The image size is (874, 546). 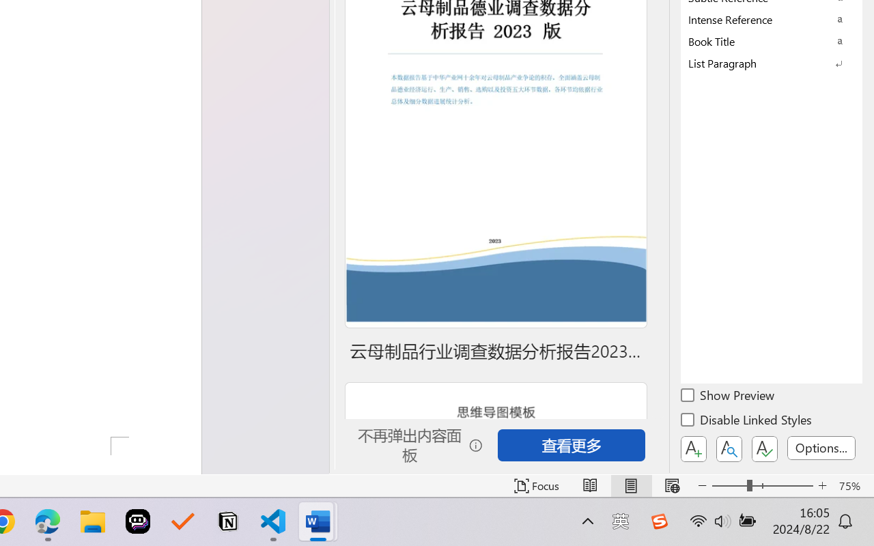 I want to click on Read Mode, so click(x=590, y=486).